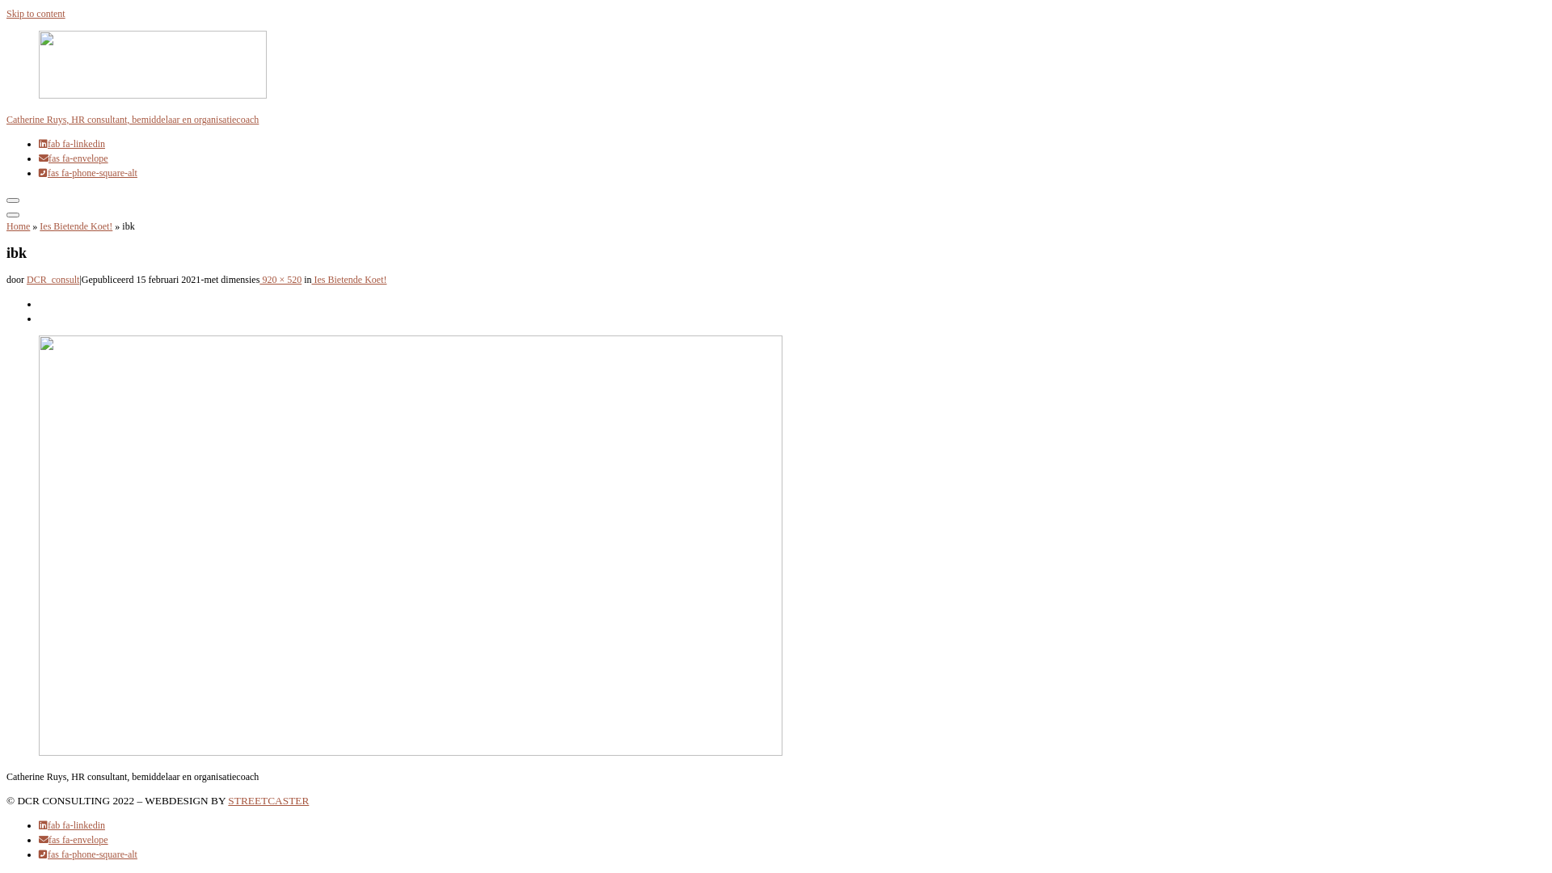 Image resolution: width=1552 pixels, height=873 pixels. Describe the element at coordinates (74, 840) in the screenshot. I see `fas fa-envelope` at that location.